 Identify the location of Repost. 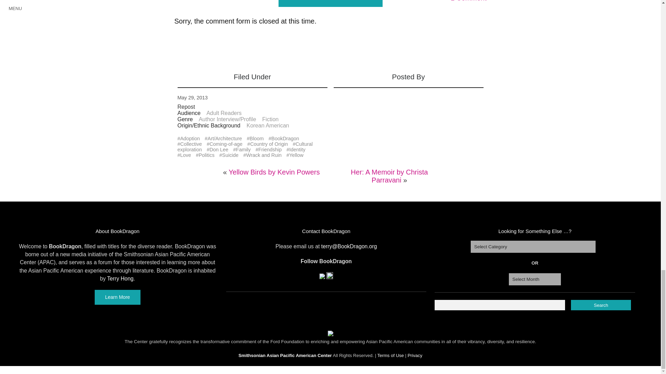
(186, 107).